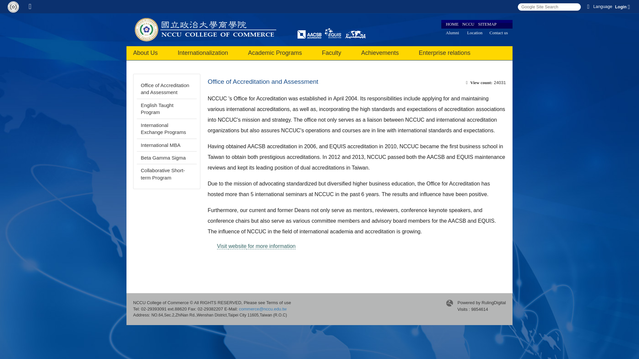 The width and height of the screenshot is (639, 359). I want to click on Language, so click(598, 7).